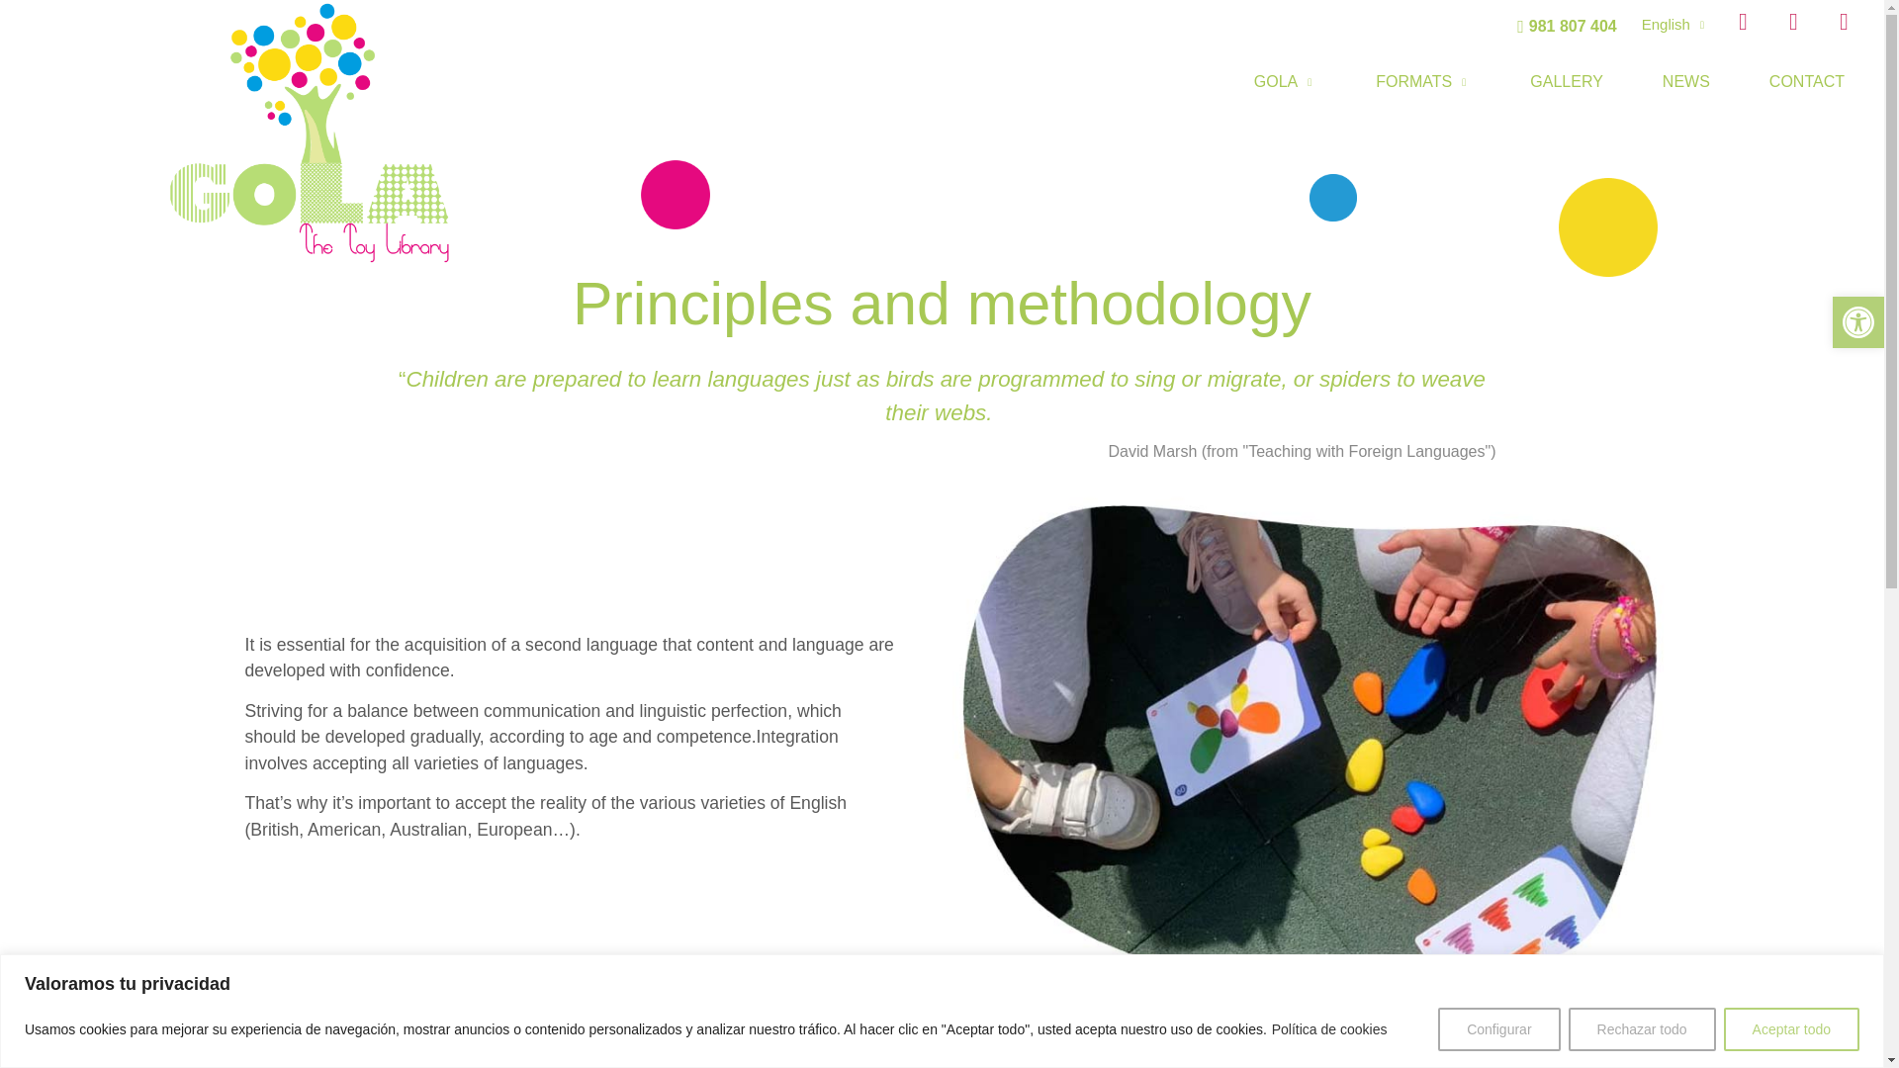 The height and width of the screenshot is (1068, 1899). What do you see at coordinates (1791, 1028) in the screenshot?
I see `Aceptar todo` at bounding box center [1791, 1028].